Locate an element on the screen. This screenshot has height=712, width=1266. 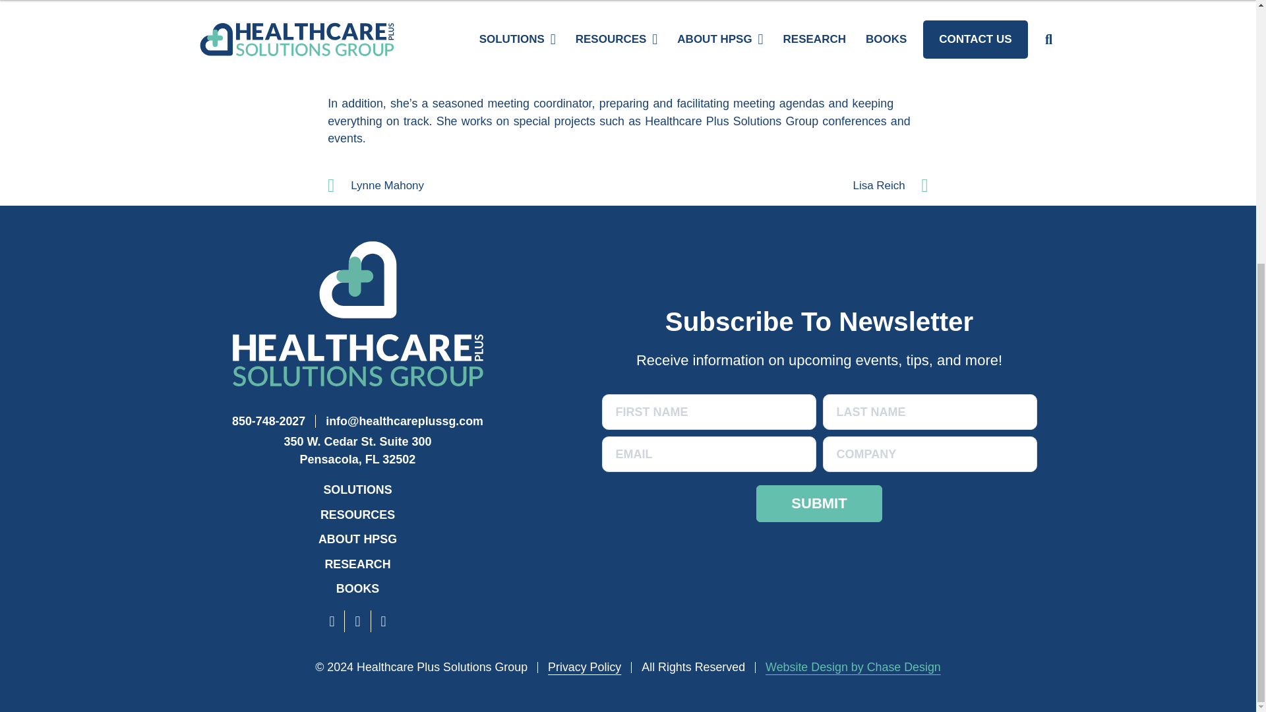
Lisa Reich is located at coordinates (778, 185).